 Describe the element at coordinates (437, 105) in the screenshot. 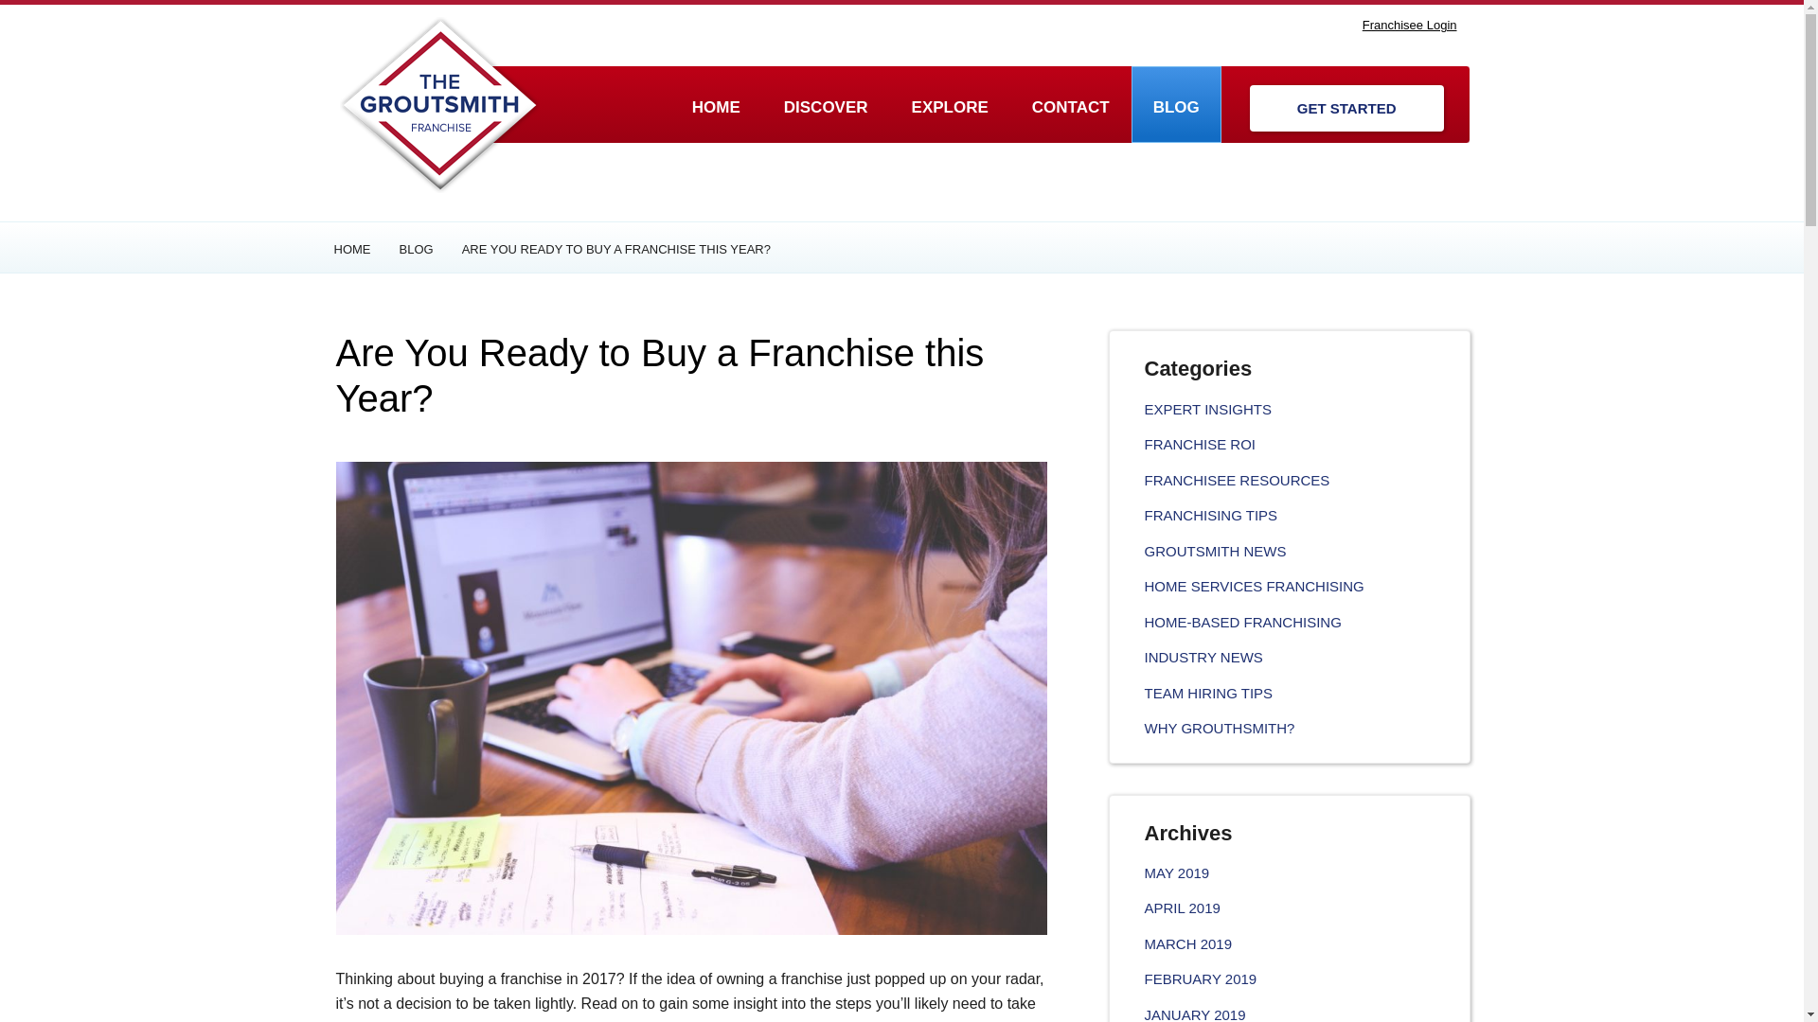

I see `GroutSmith` at that location.